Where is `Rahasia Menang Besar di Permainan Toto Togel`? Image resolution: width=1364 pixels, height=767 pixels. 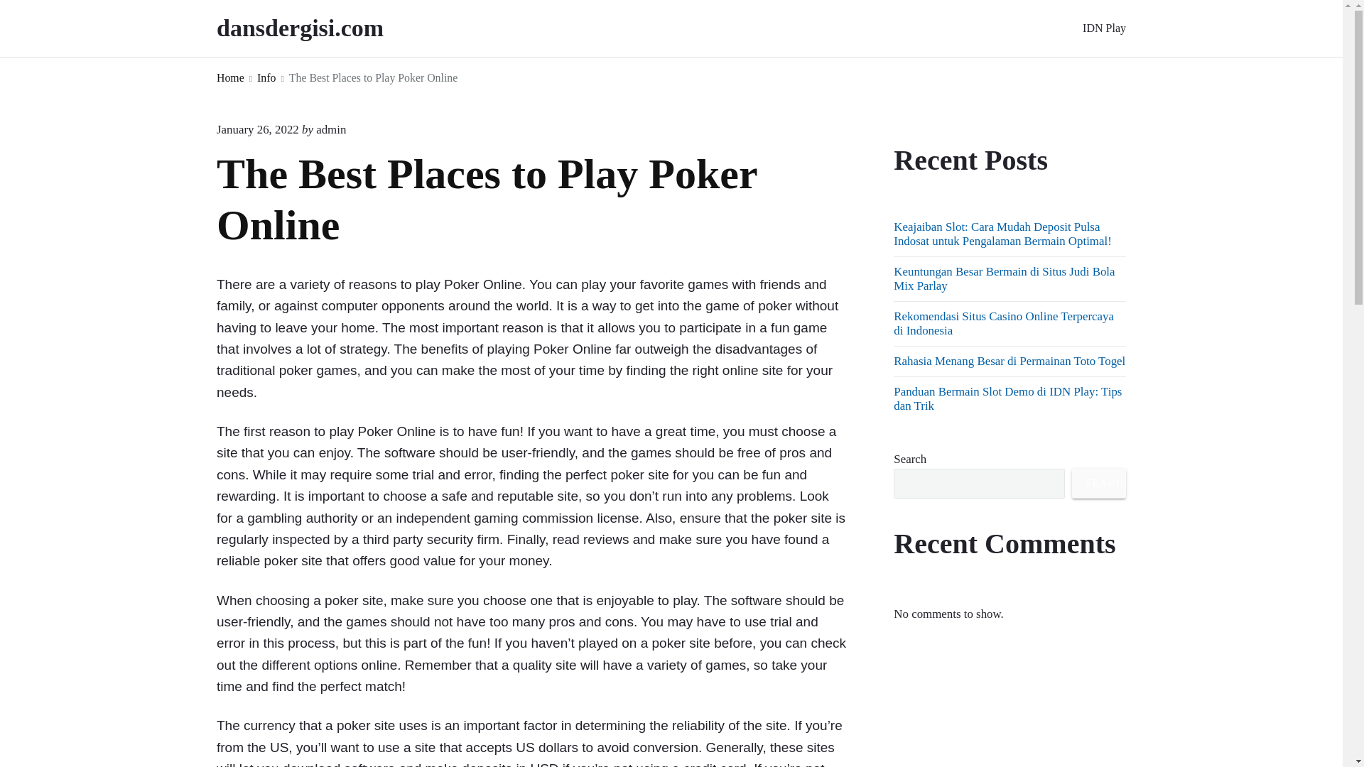
Rahasia Menang Besar di Permainan Toto Togel is located at coordinates (1009, 361).